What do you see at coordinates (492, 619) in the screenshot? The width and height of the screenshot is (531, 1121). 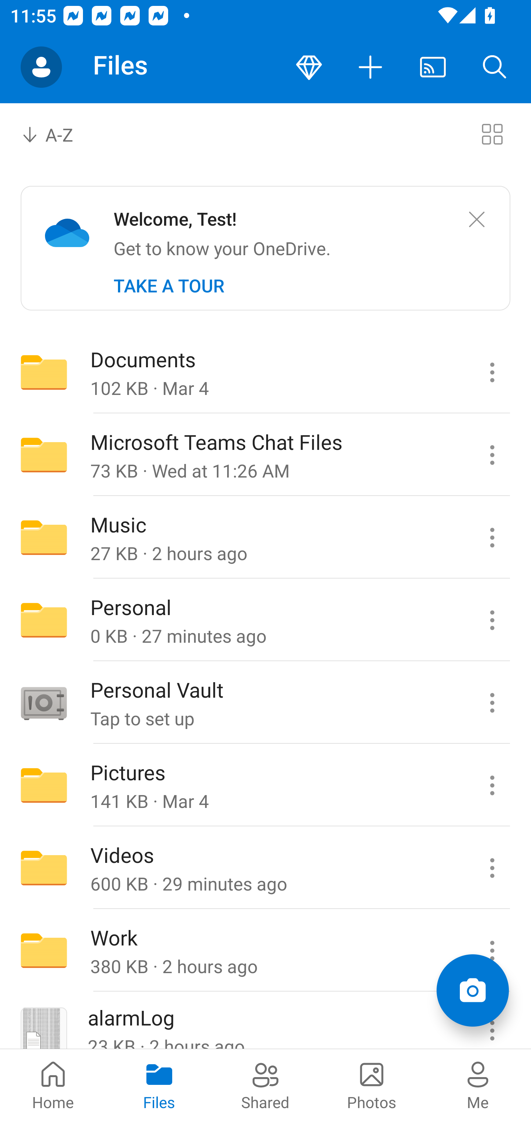 I see `Personal commands` at bounding box center [492, 619].